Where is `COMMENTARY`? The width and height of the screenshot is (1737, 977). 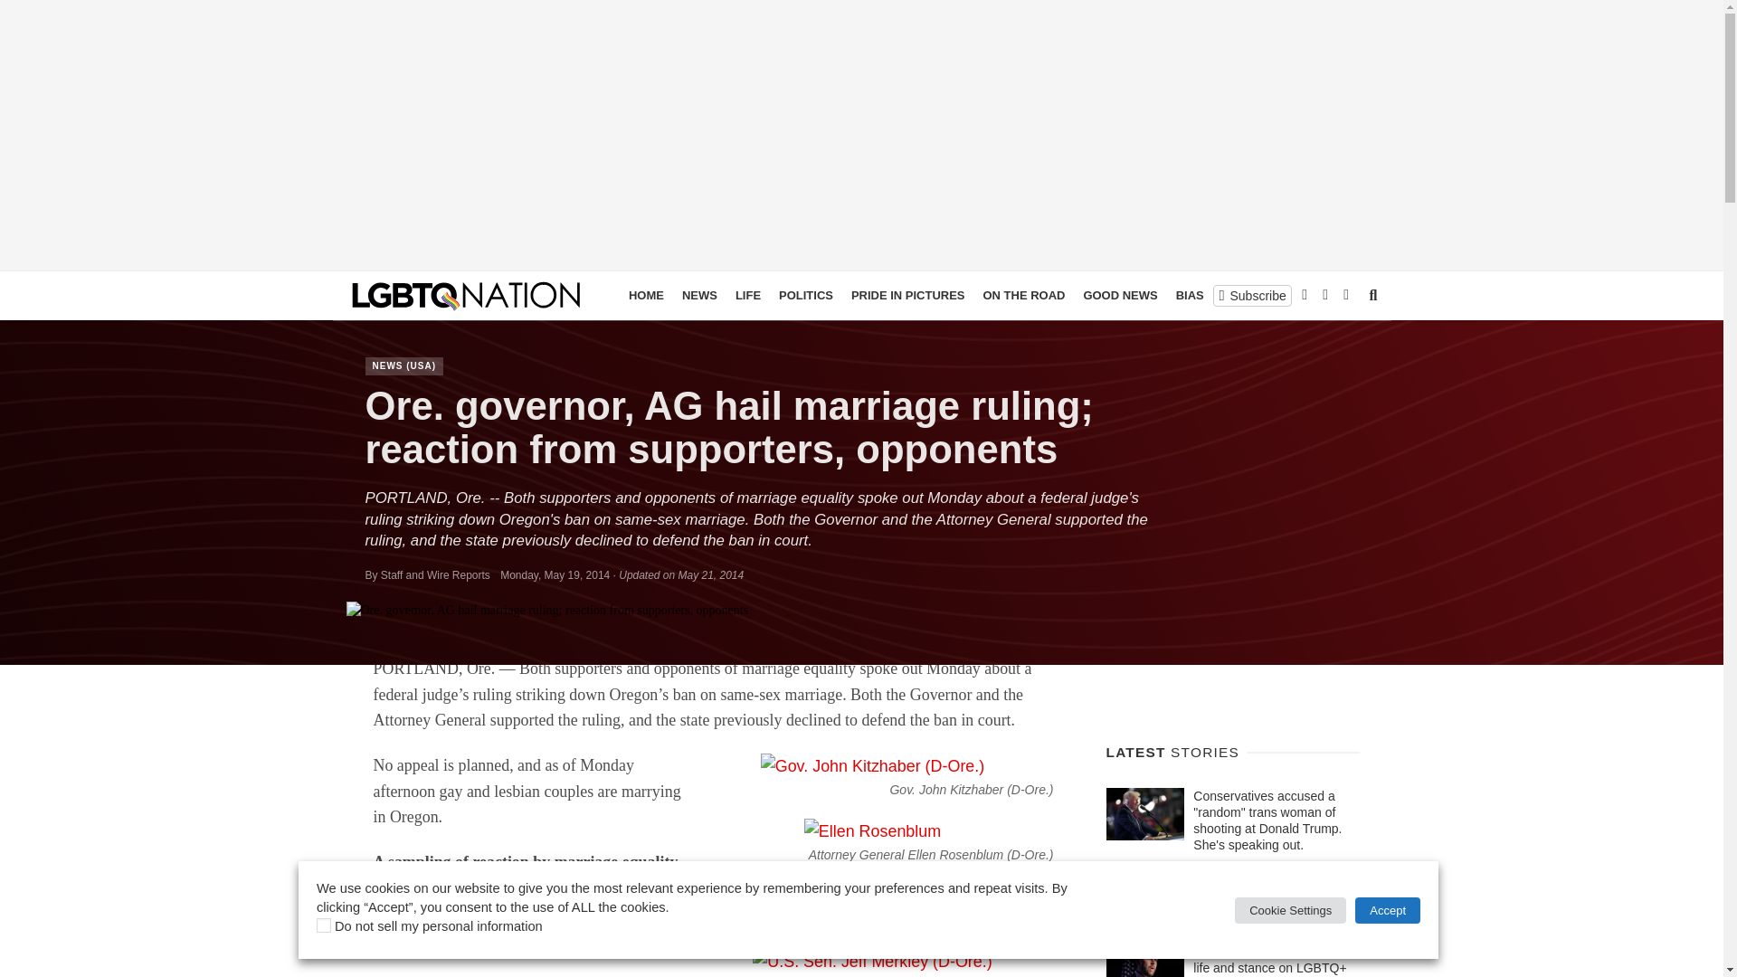 COMMENTARY is located at coordinates (1308, 296).